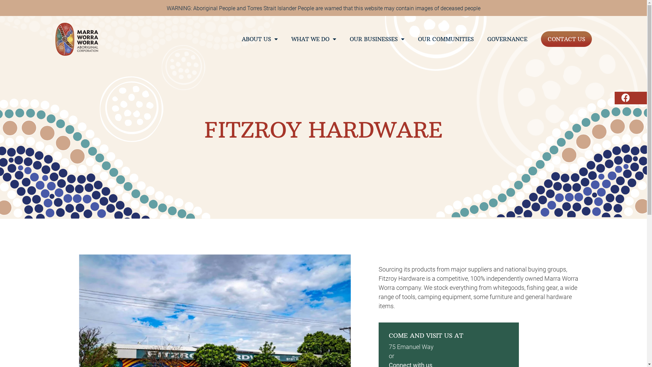 This screenshot has width=652, height=367. Describe the element at coordinates (446, 39) in the screenshot. I see `OUR COMMUNITIES` at that location.